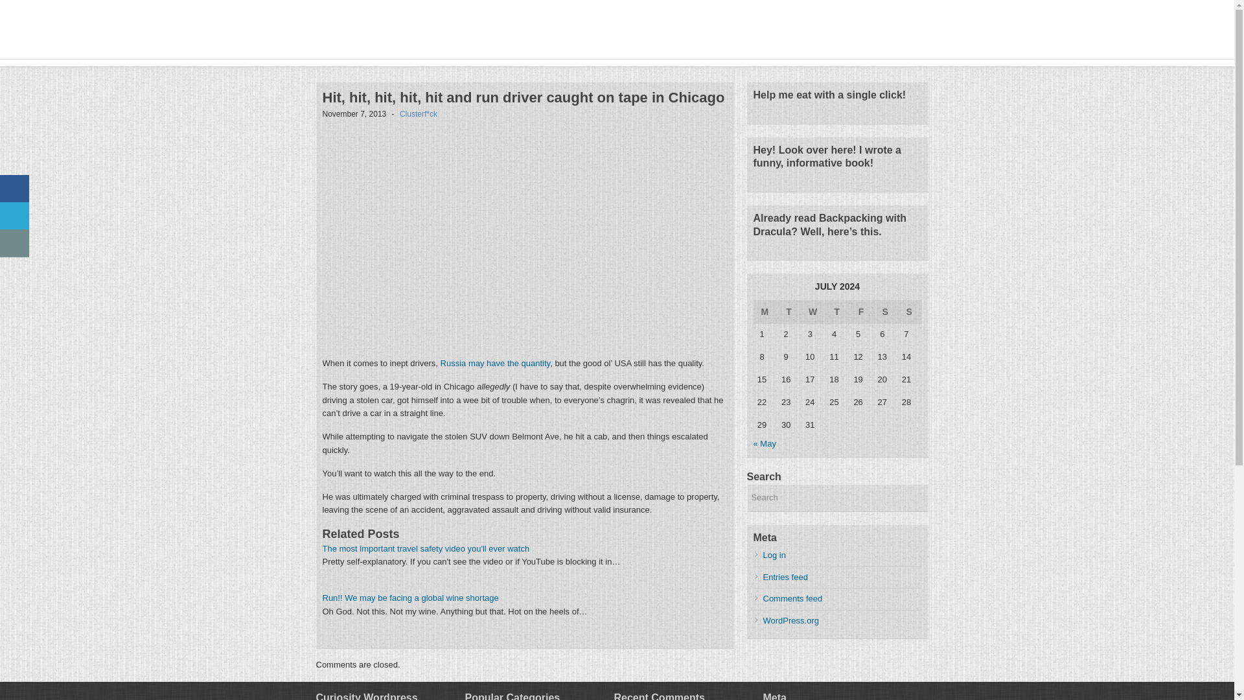  What do you see at coordinates (16, 276) in the screenshot?
I see `Hide Buttons` at bounding box center [16, 276].